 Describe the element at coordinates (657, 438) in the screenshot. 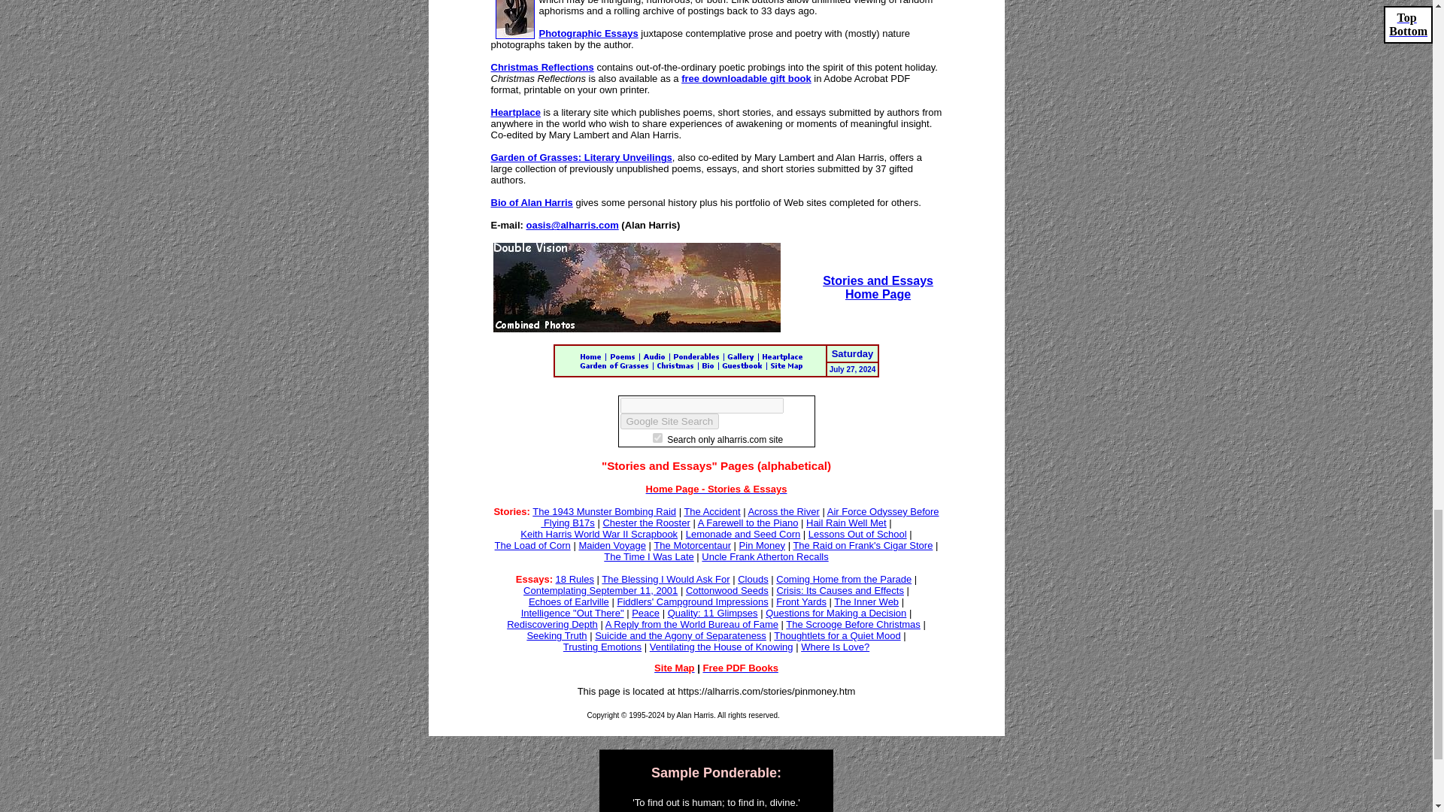

I see `alharris.com` at that location.